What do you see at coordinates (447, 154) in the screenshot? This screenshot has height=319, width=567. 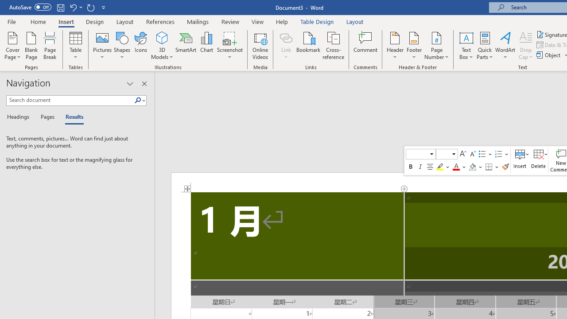 I see `Class: NetUIComboboxAnchor` at bounding box center [447, 154].